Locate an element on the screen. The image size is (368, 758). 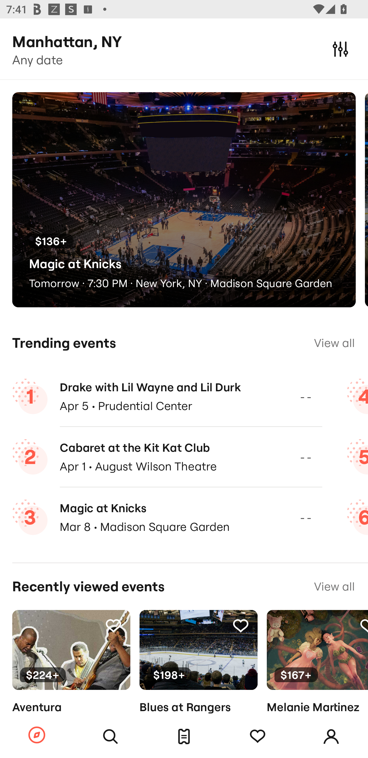
Filters is located at coordinates (340, 49).